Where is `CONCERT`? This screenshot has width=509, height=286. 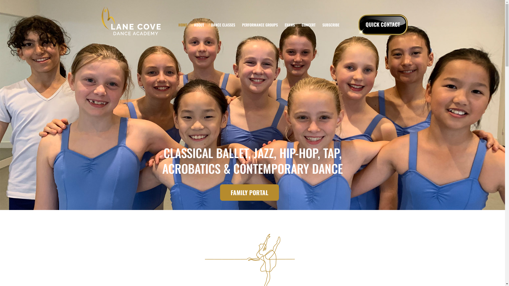 CONCERT is located at coordinates (309, 25).